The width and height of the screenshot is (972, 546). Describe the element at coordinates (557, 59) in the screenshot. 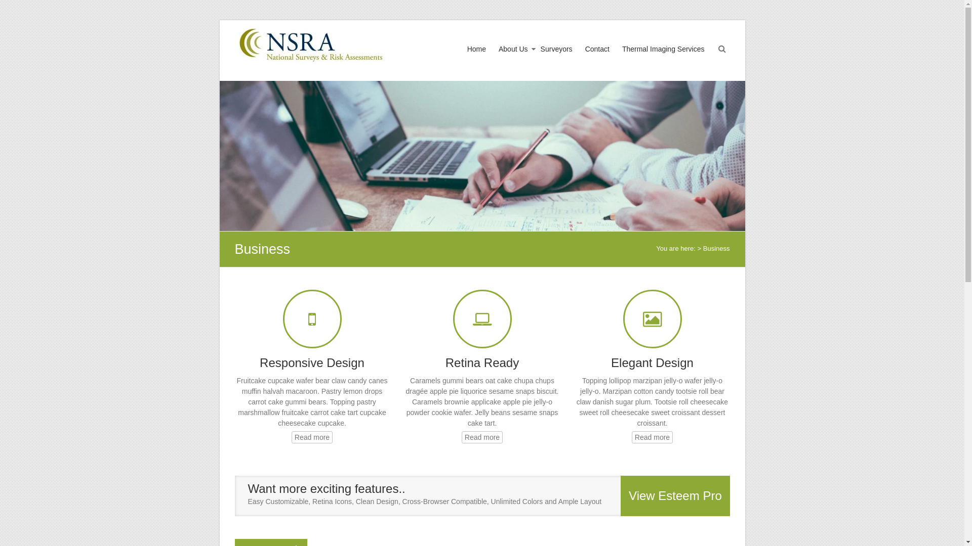

I see `Surveyors` at that location.